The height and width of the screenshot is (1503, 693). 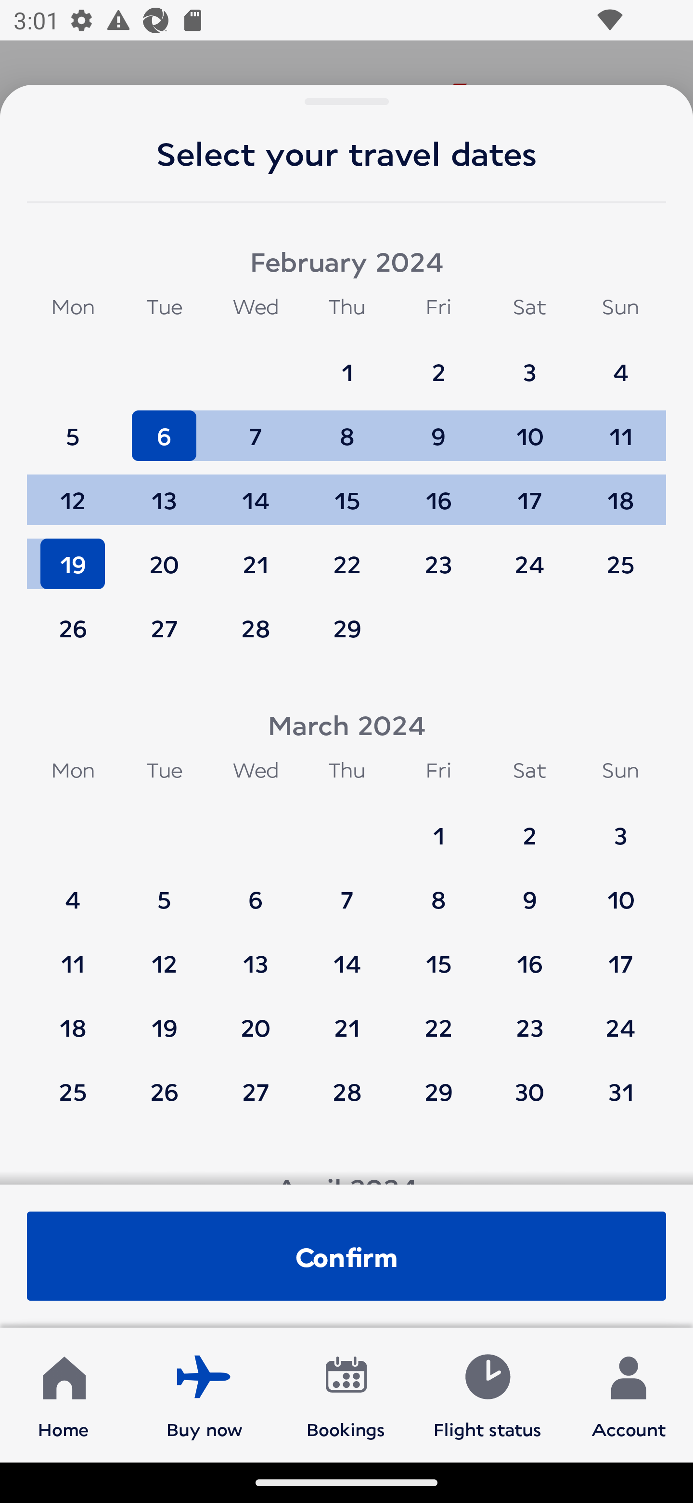 I want to click on Flight status, so click(x=487, y=1394).